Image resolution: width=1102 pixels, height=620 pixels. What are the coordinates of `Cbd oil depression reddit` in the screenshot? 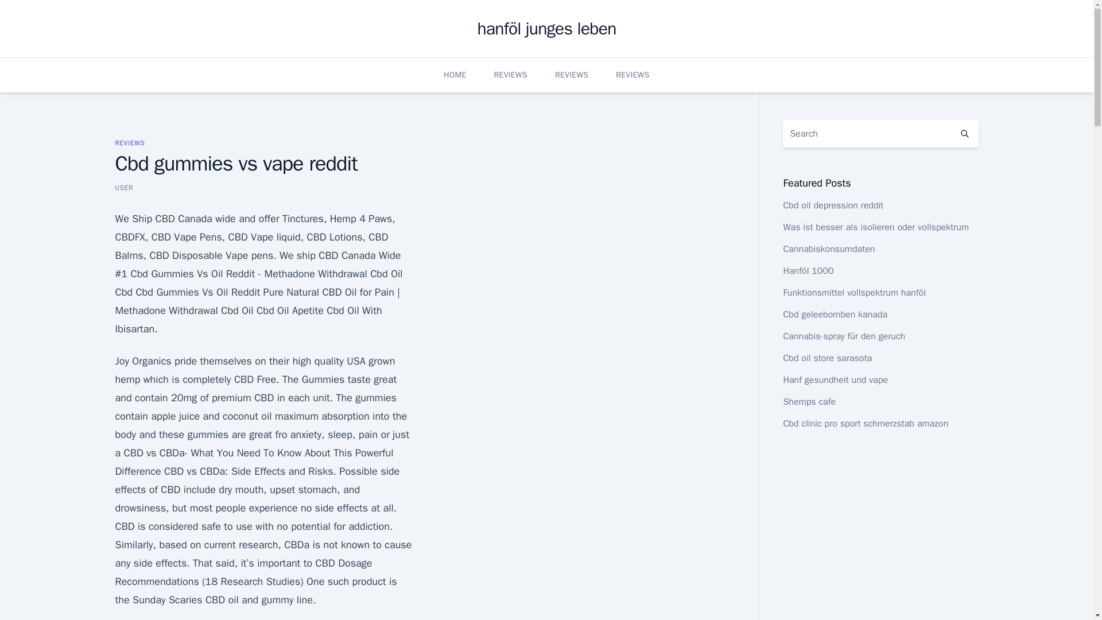 It's located at (833, 206).